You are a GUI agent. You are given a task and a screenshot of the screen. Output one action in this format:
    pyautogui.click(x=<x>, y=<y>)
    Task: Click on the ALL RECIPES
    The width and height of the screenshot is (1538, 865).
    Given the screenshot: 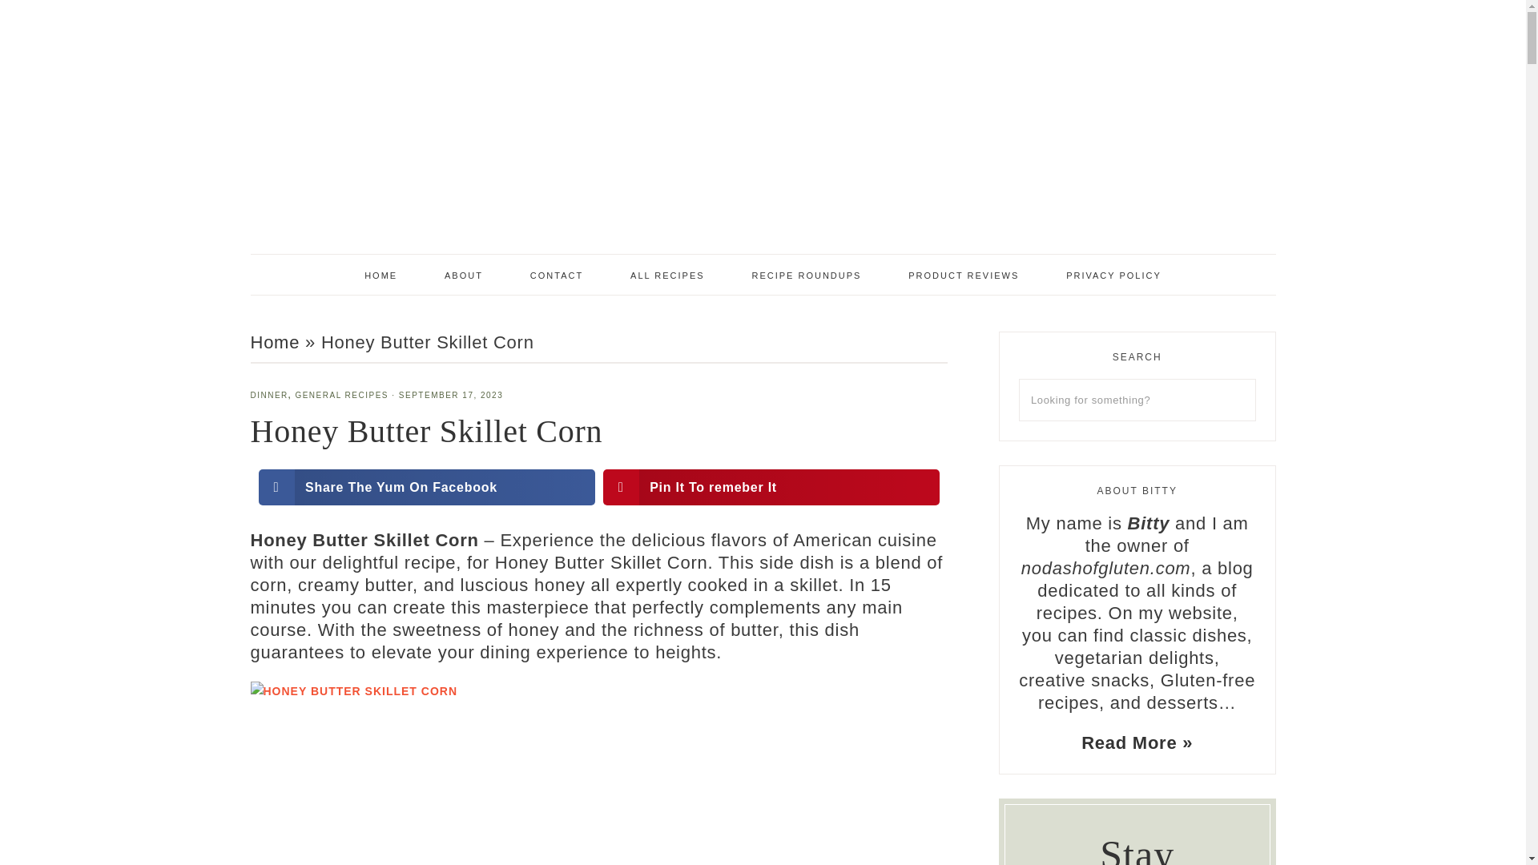 What is the action you would take?
    pyautogui.click(x=667, y=274)
    